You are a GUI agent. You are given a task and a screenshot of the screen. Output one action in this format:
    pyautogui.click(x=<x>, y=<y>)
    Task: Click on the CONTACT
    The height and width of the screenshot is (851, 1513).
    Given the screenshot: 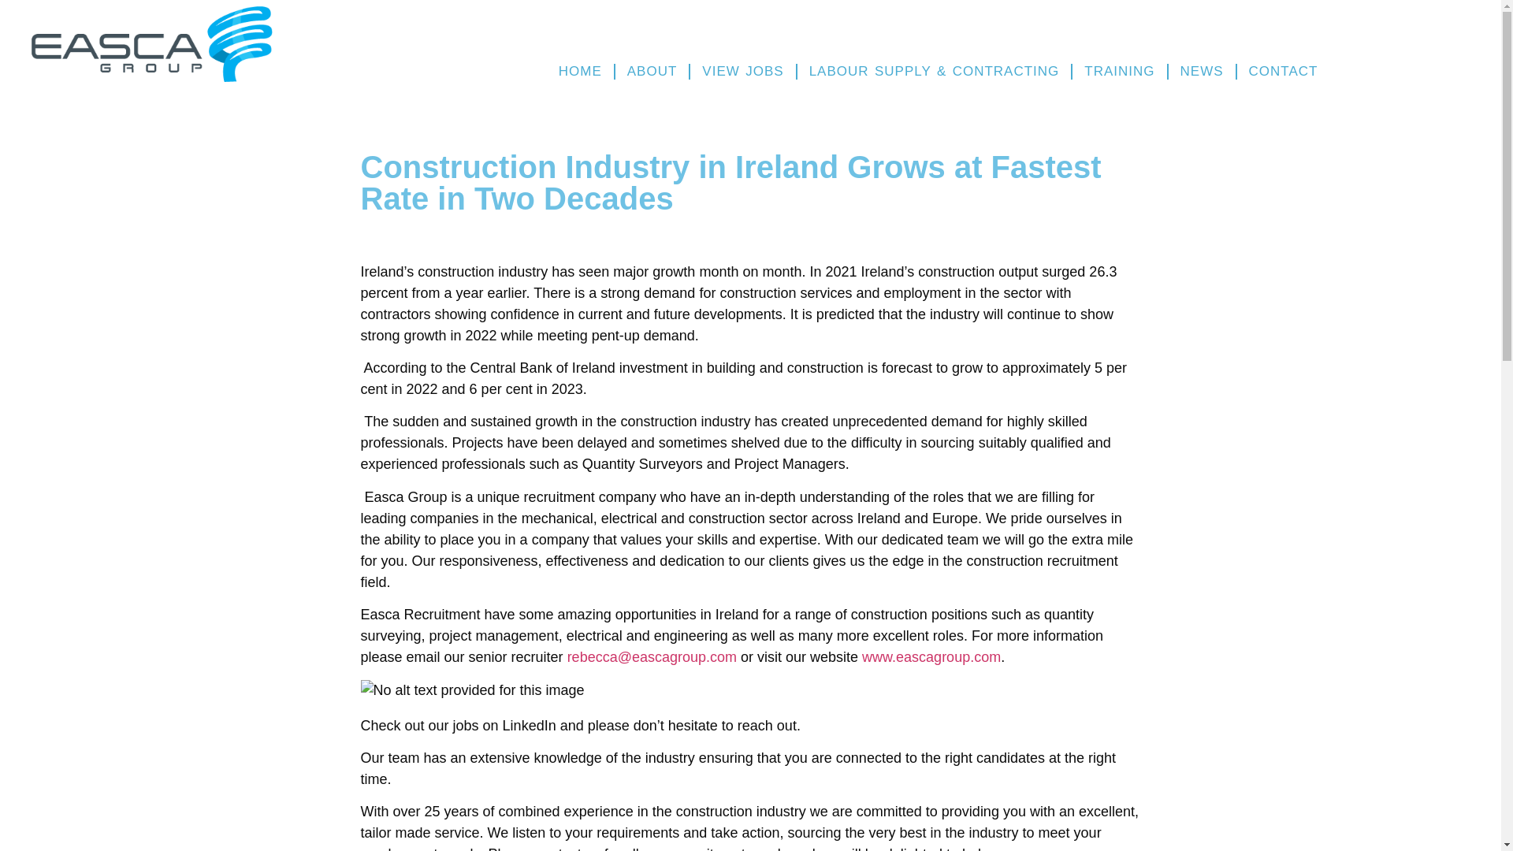 What is the action you would take?
    pyautogui.click(x=1283, y=71)
    